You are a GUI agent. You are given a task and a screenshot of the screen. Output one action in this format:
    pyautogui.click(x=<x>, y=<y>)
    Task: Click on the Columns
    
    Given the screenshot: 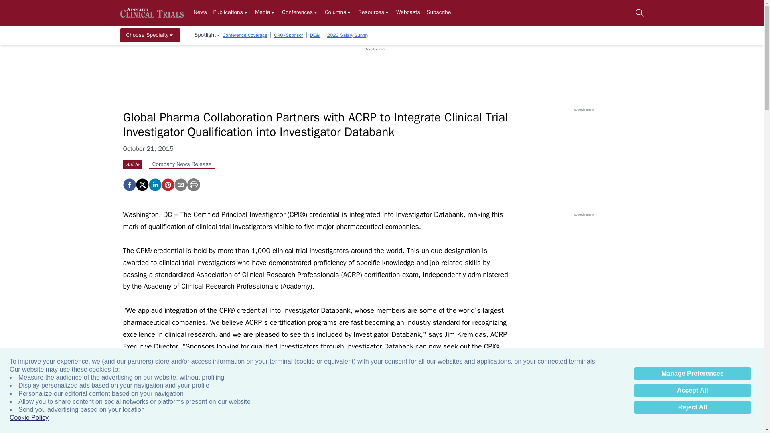 What is the action you would take?
    pyautogui.click(x=338, y=13)
    